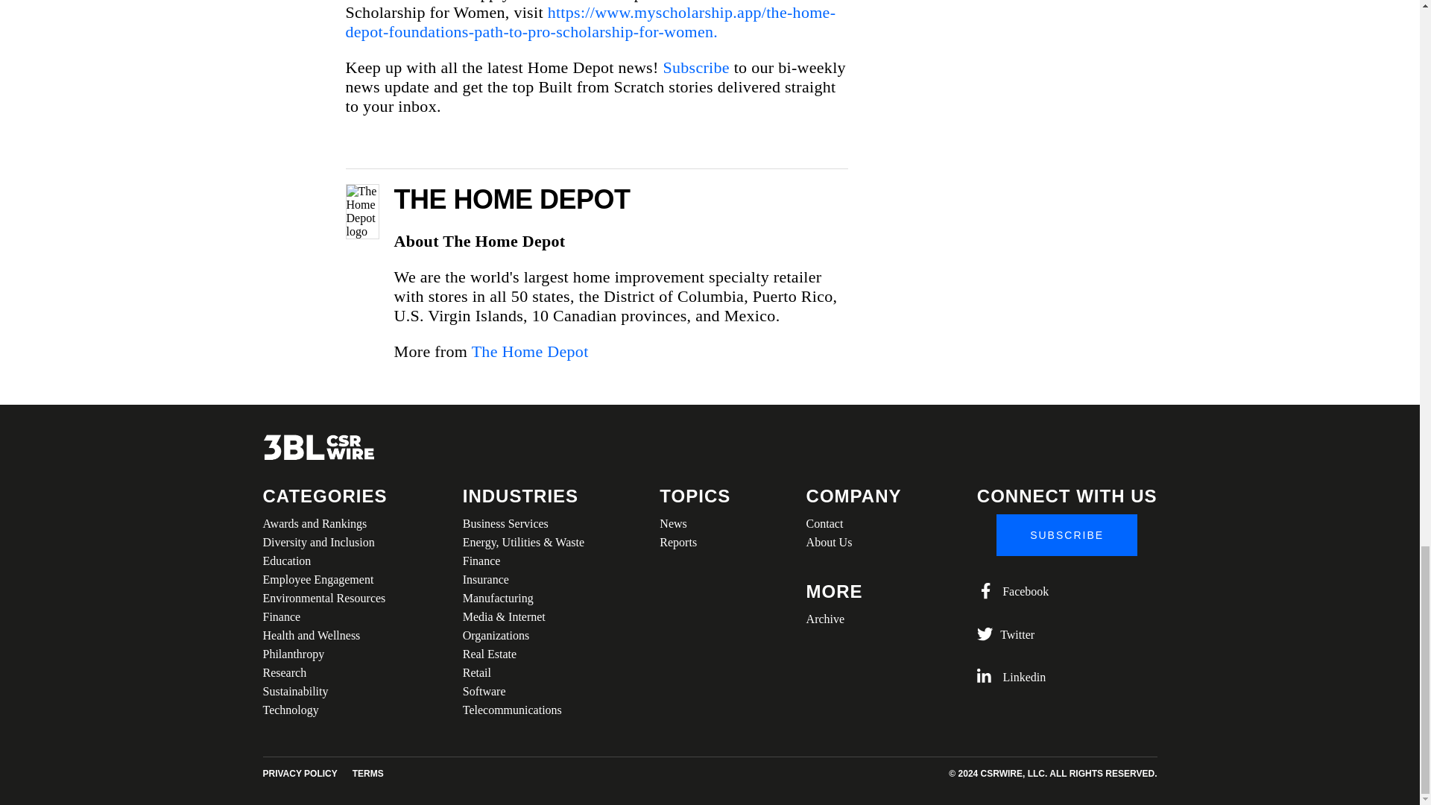  Describe the element at coordinates (323, 496) in the screenshot. I see `CATEGORIES` at that location.